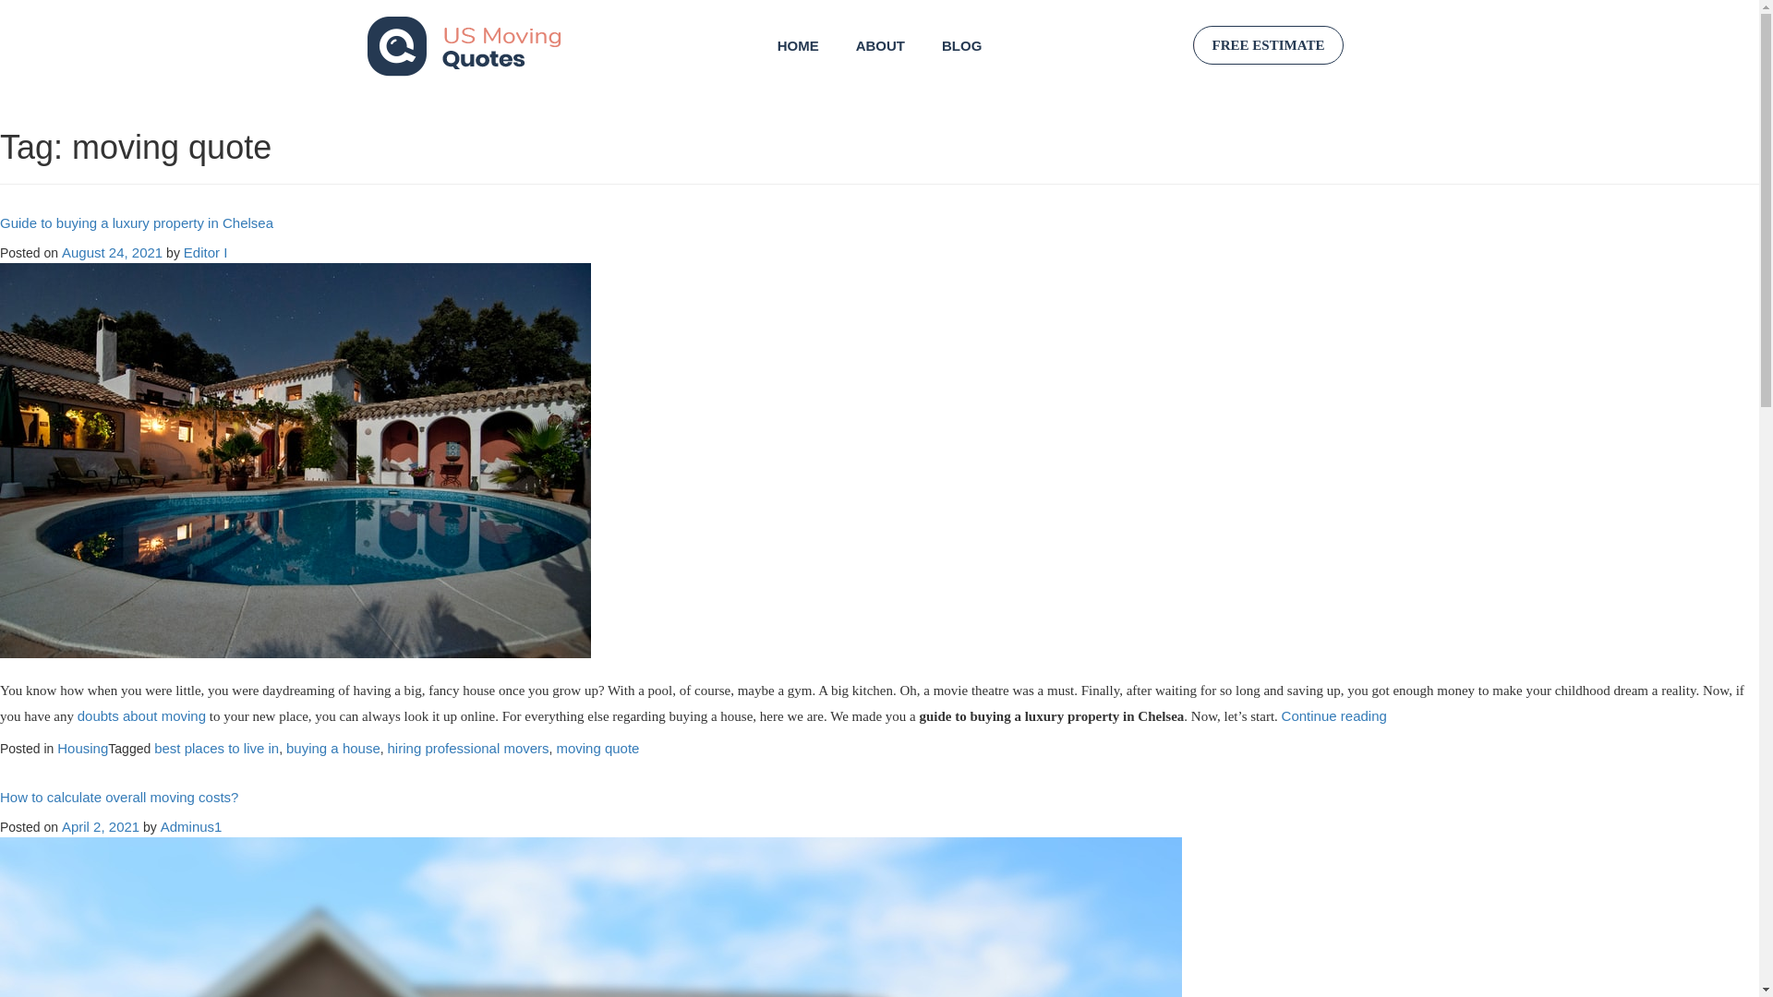 The width and height of the screenshot is (1773, 997). Describe the element at coordinates (798, 45) in the screenshot. I see `HOME` at that location.